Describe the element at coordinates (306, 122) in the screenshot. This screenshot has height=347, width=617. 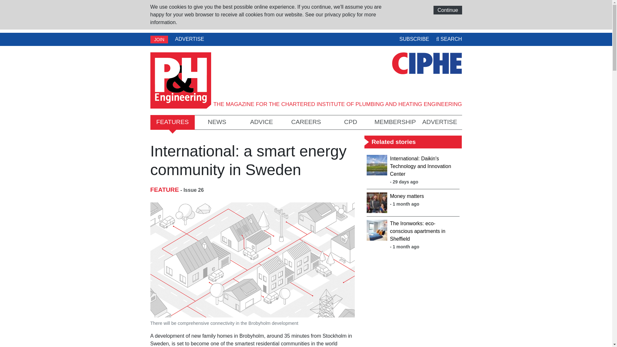
I see `CAREERS` at that location.